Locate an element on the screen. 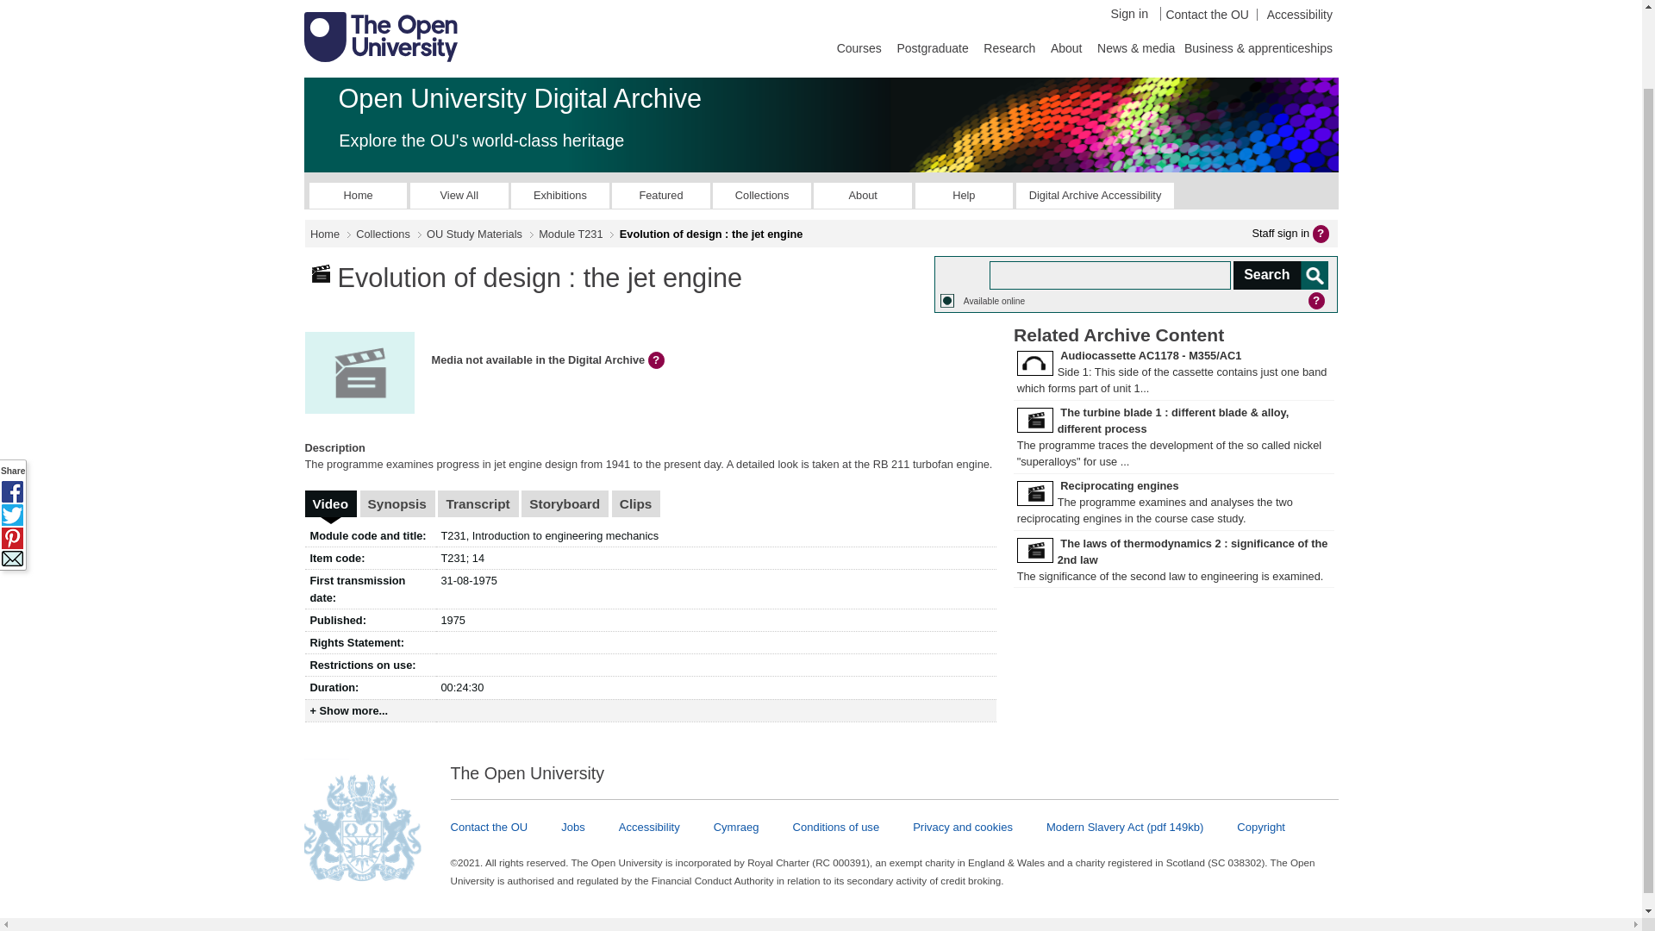  About OUDL is located at coordinates (862, 195).